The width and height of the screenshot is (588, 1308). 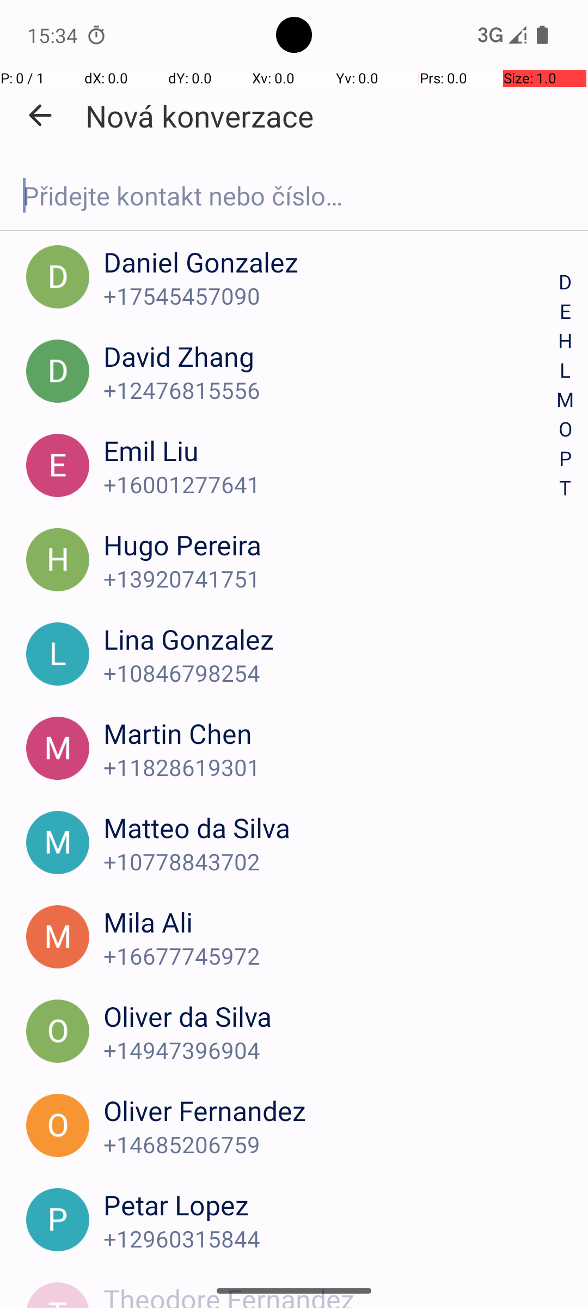 What do you see at coordinates (331, 1294) in the screenshot?
I see `Theodore Fernandez` at bounding box center [331, 1294].